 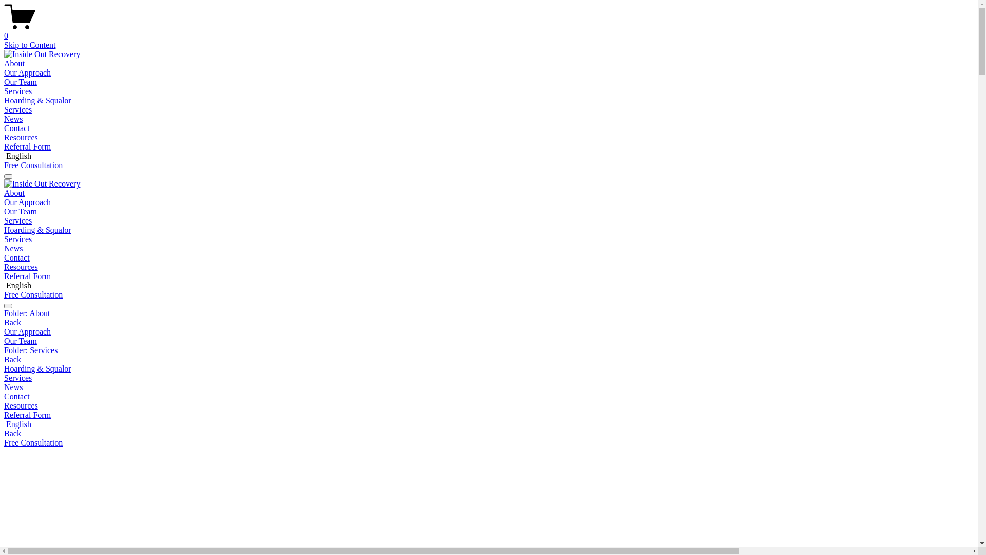 What do you see at coordinates (28, 276) in the screenshot?
I see `Referral Form` at bounding box center [28, 276].